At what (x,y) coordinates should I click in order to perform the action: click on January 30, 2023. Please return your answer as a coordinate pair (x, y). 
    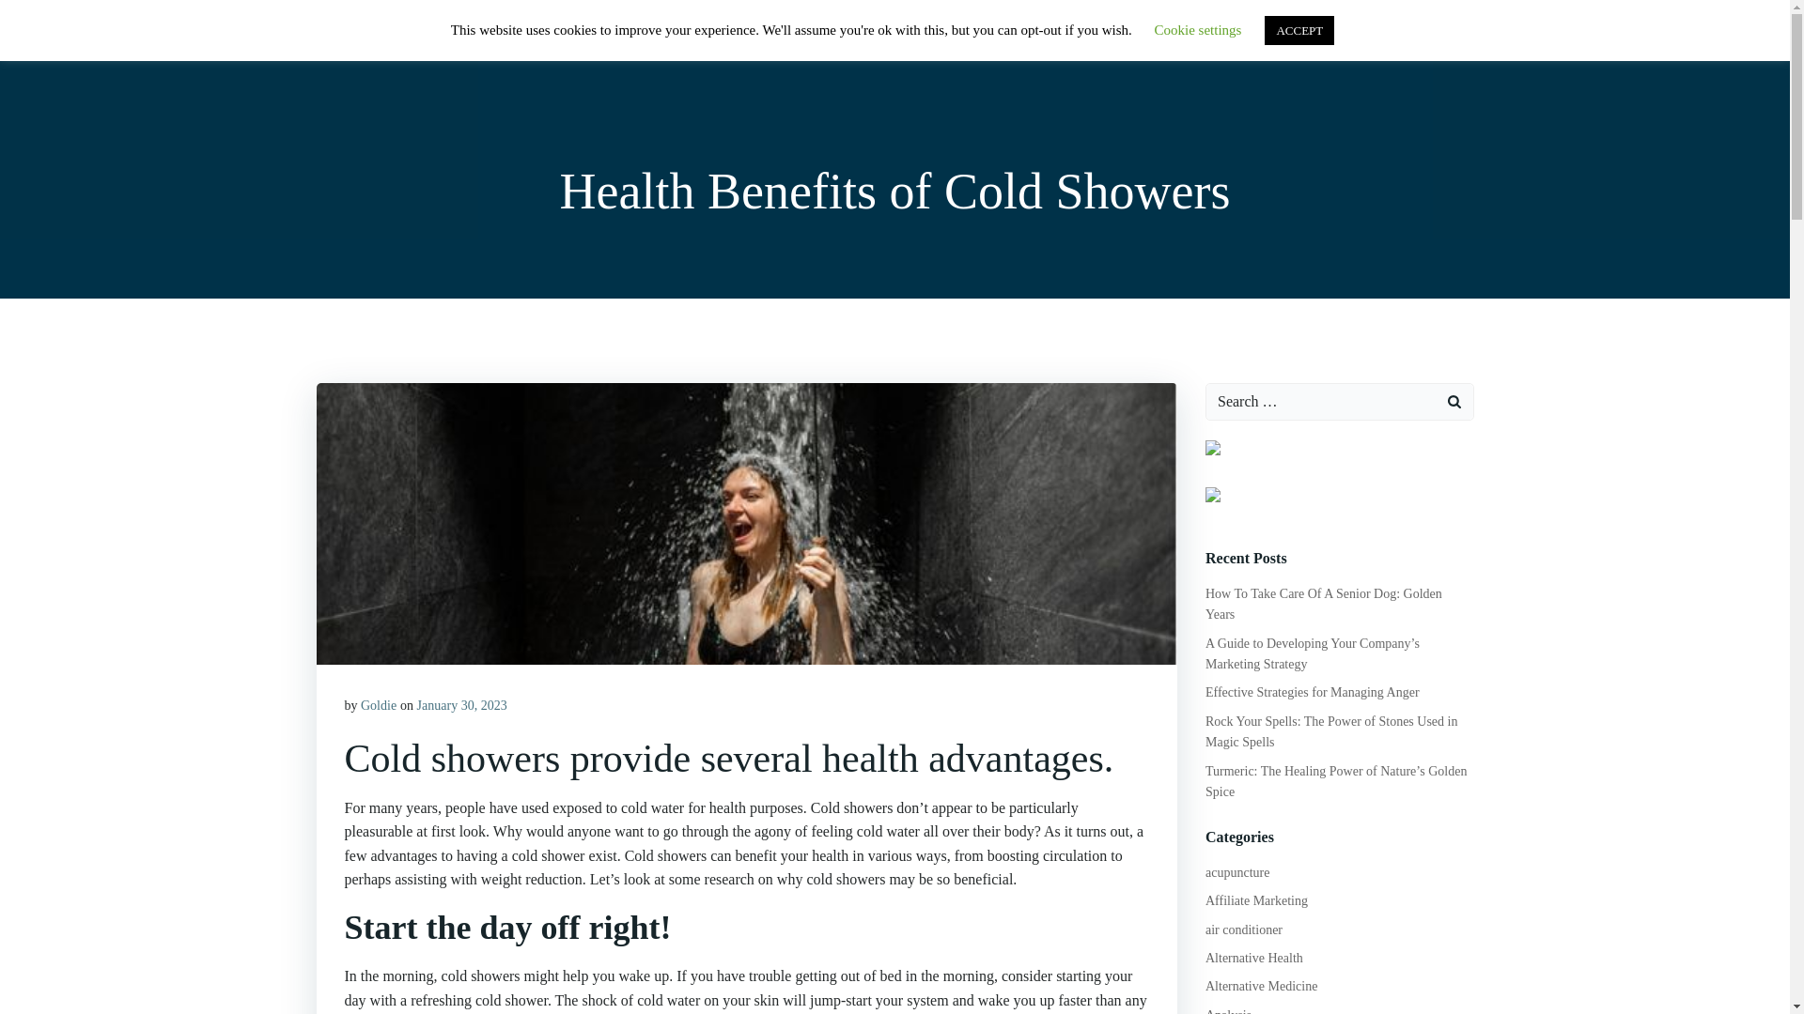
    Looking at the image, I should click on (461, 706).